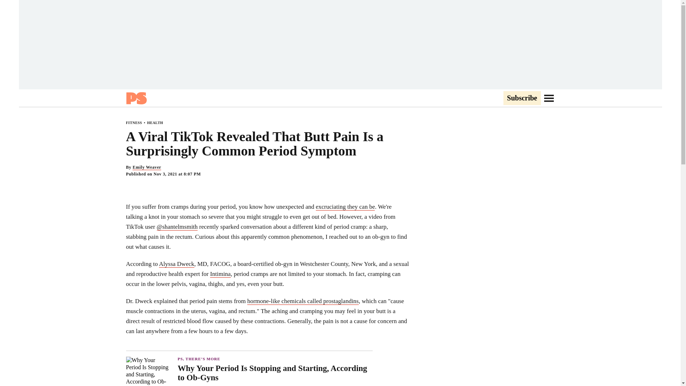 The image size is (686, 386). Describe the element at coordinates (522, 98) in the screenshot. I see `Subscribe` at that location.